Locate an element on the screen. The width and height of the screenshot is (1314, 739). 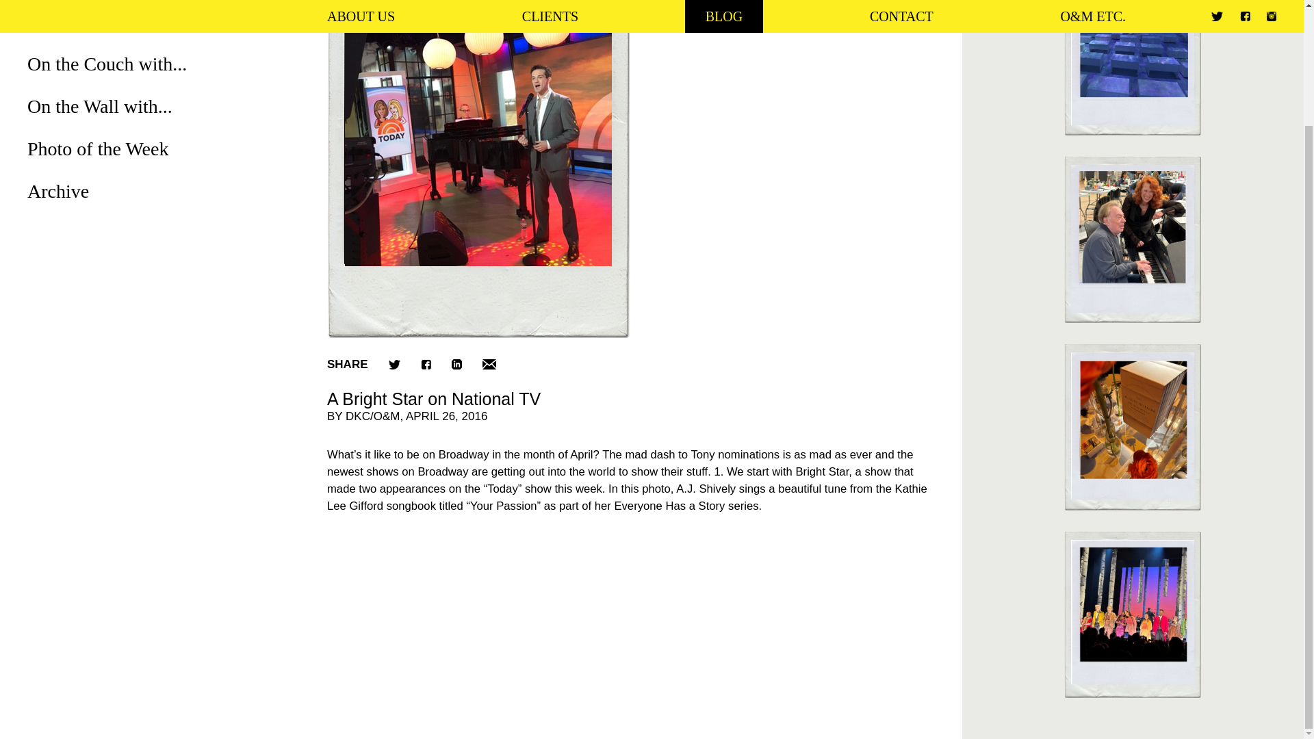
Email is located at coordinates (489, 364).